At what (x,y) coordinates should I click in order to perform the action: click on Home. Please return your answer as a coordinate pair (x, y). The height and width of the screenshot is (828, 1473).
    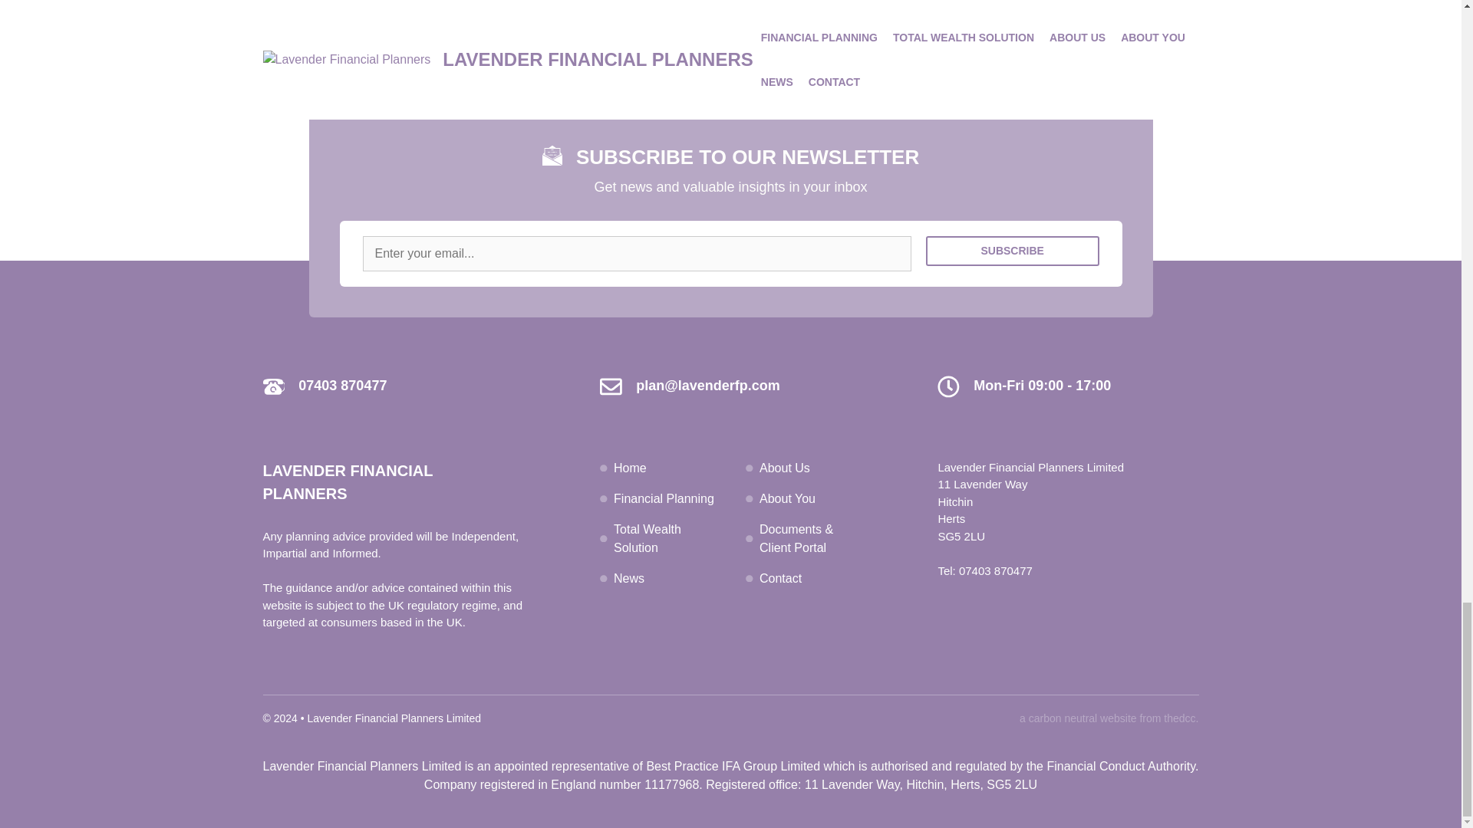
    Looking at the image, I should click on (630, 468).